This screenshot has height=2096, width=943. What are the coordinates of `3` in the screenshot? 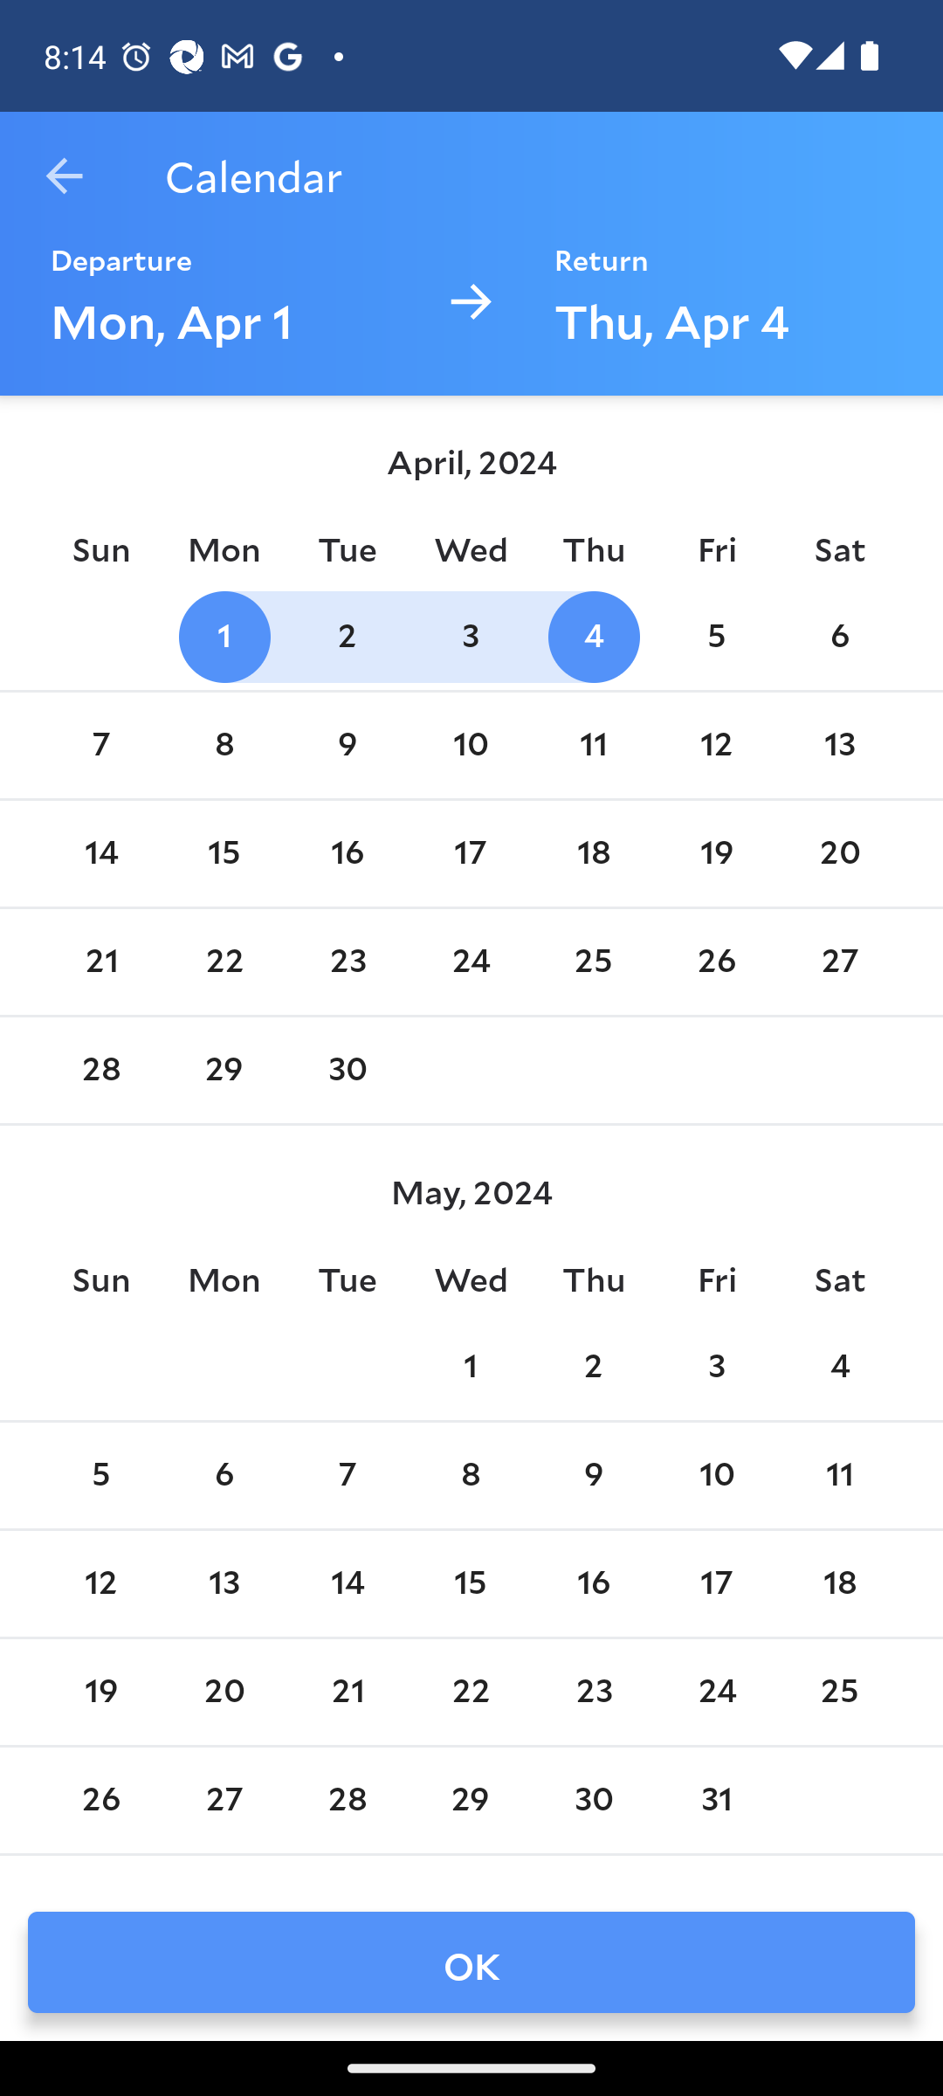 It's located at (471, 637).